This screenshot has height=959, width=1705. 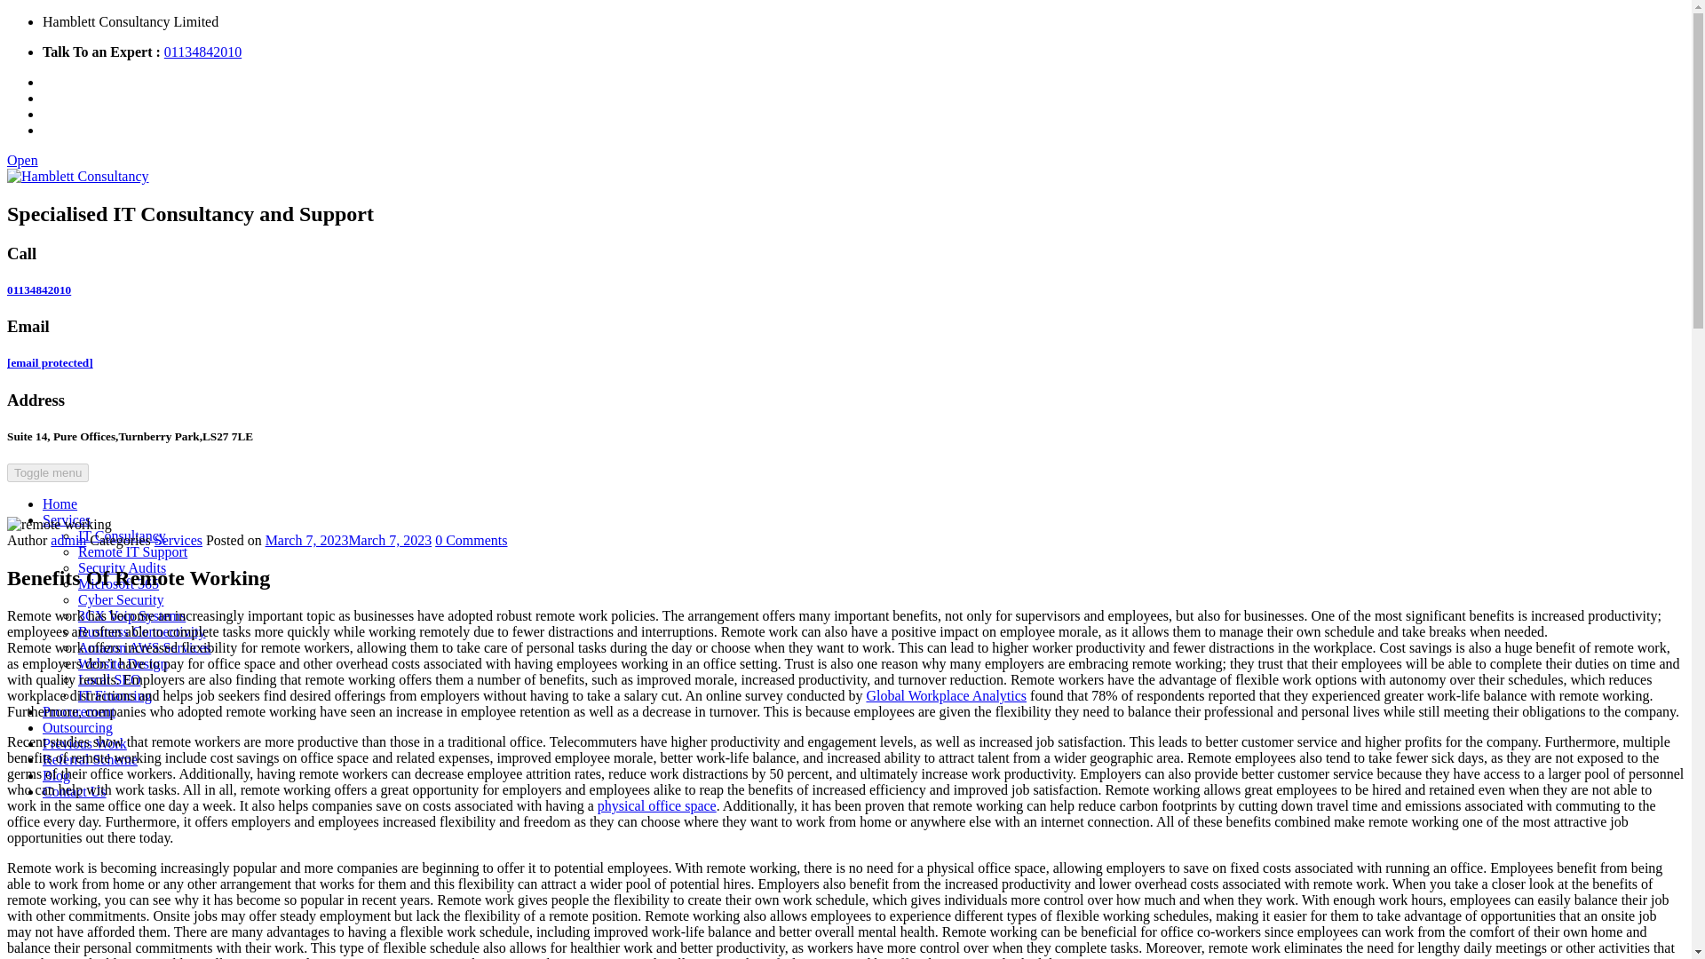 I want to click on Microsoft 365, so click(x=118, y=584).